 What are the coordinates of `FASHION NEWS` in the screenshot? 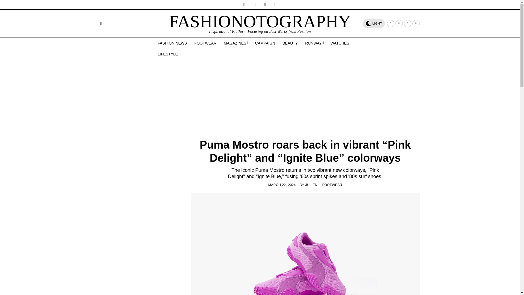 It's located at (173, 43).